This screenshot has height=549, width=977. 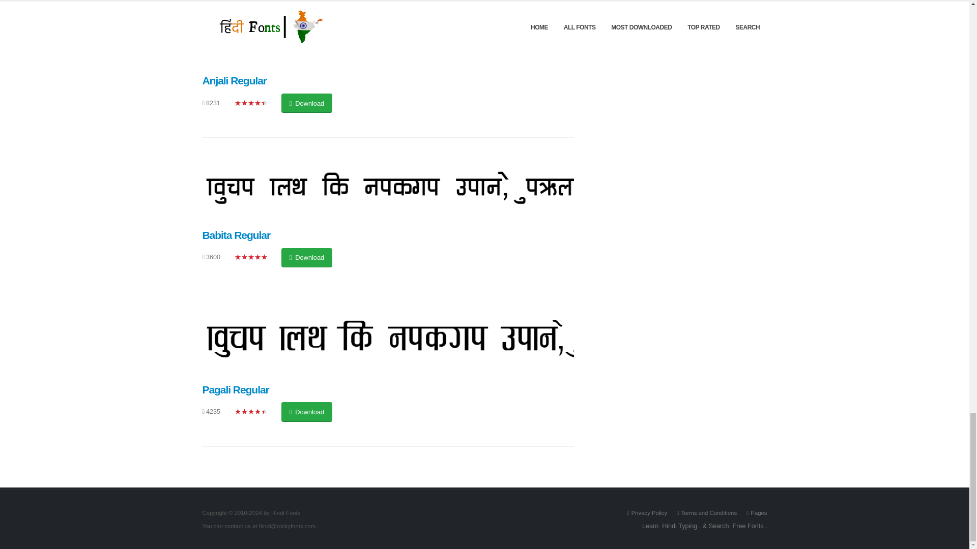 I want to click on Pagali Regular, so click(x=236, y=389).